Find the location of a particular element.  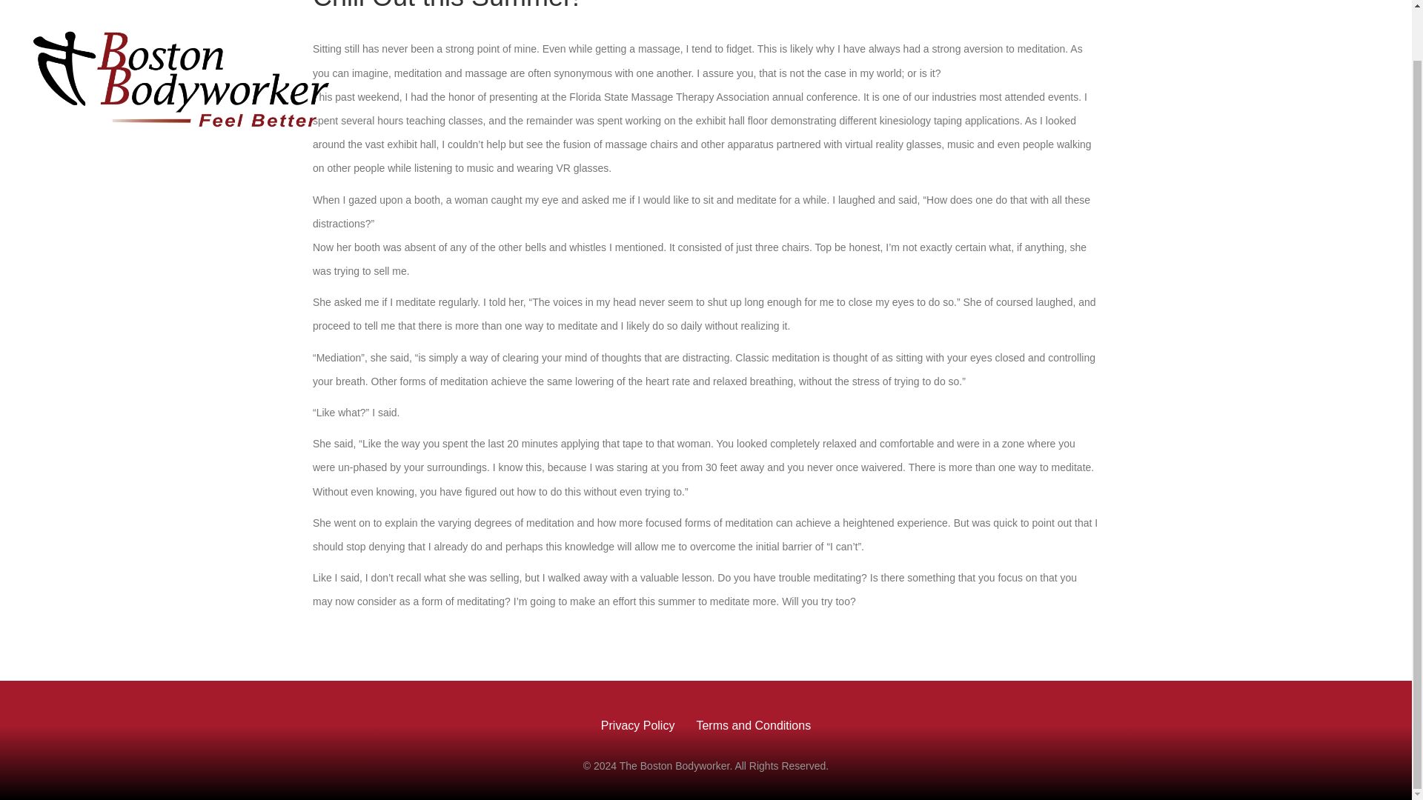

uncroppedBBW-logo-white-outline-1-768x263 is located at coordinates (181, 76).